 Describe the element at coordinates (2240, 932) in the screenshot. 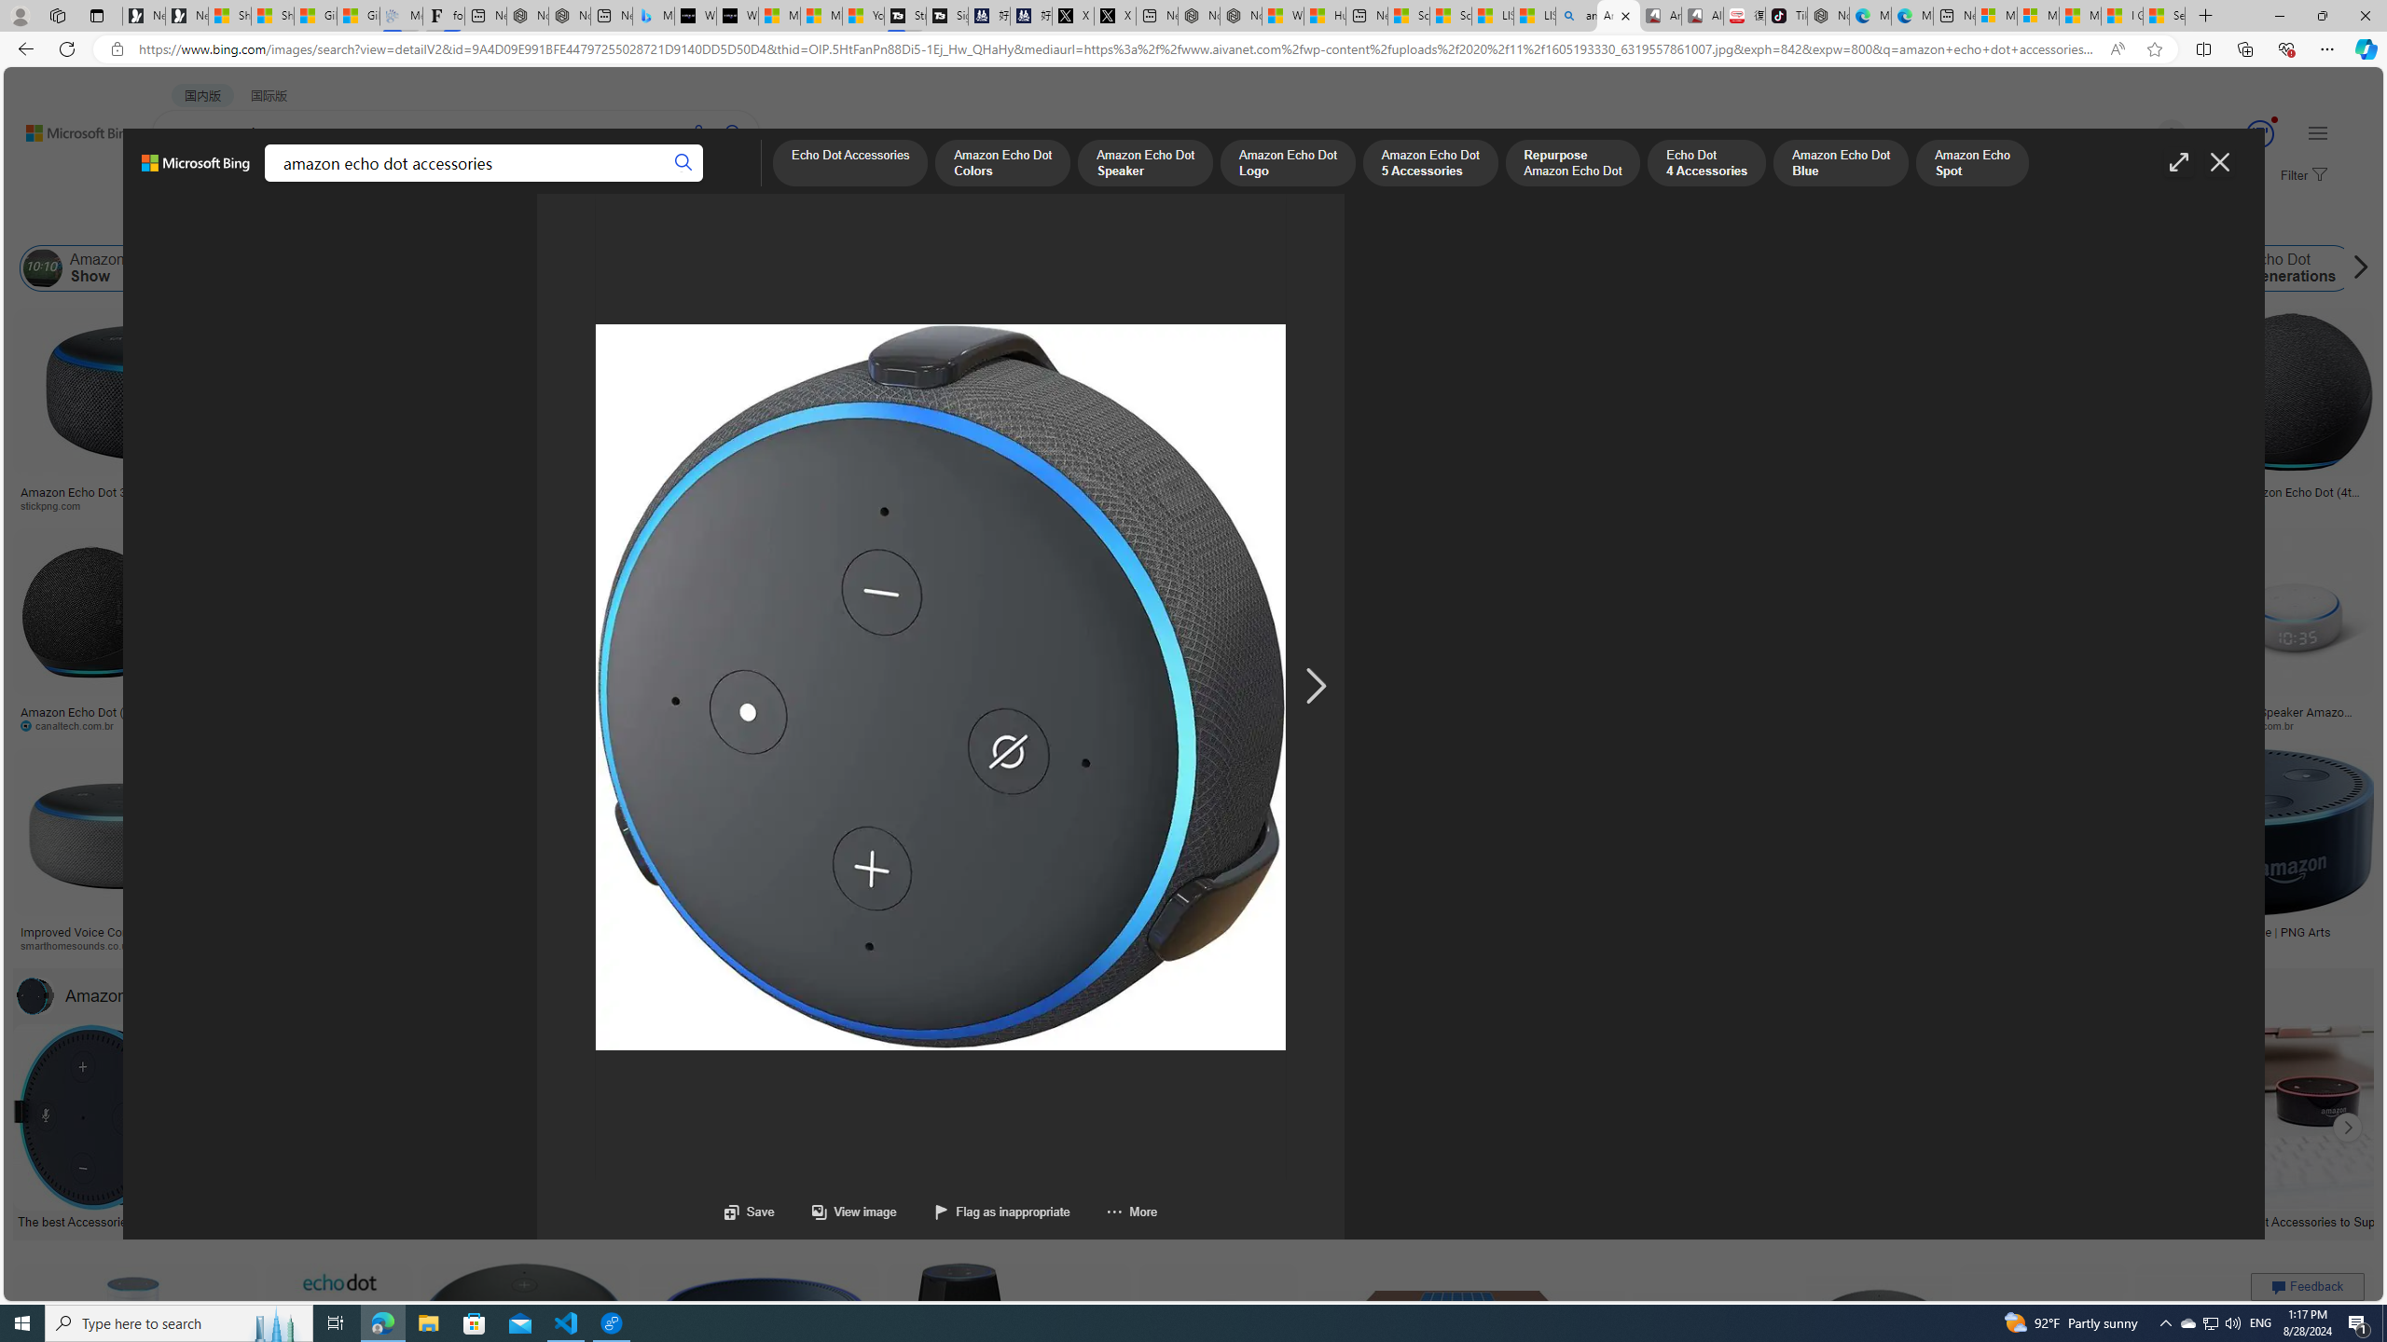

I see `Alexa Dot Transparent Image | PNG Arts` at that location.